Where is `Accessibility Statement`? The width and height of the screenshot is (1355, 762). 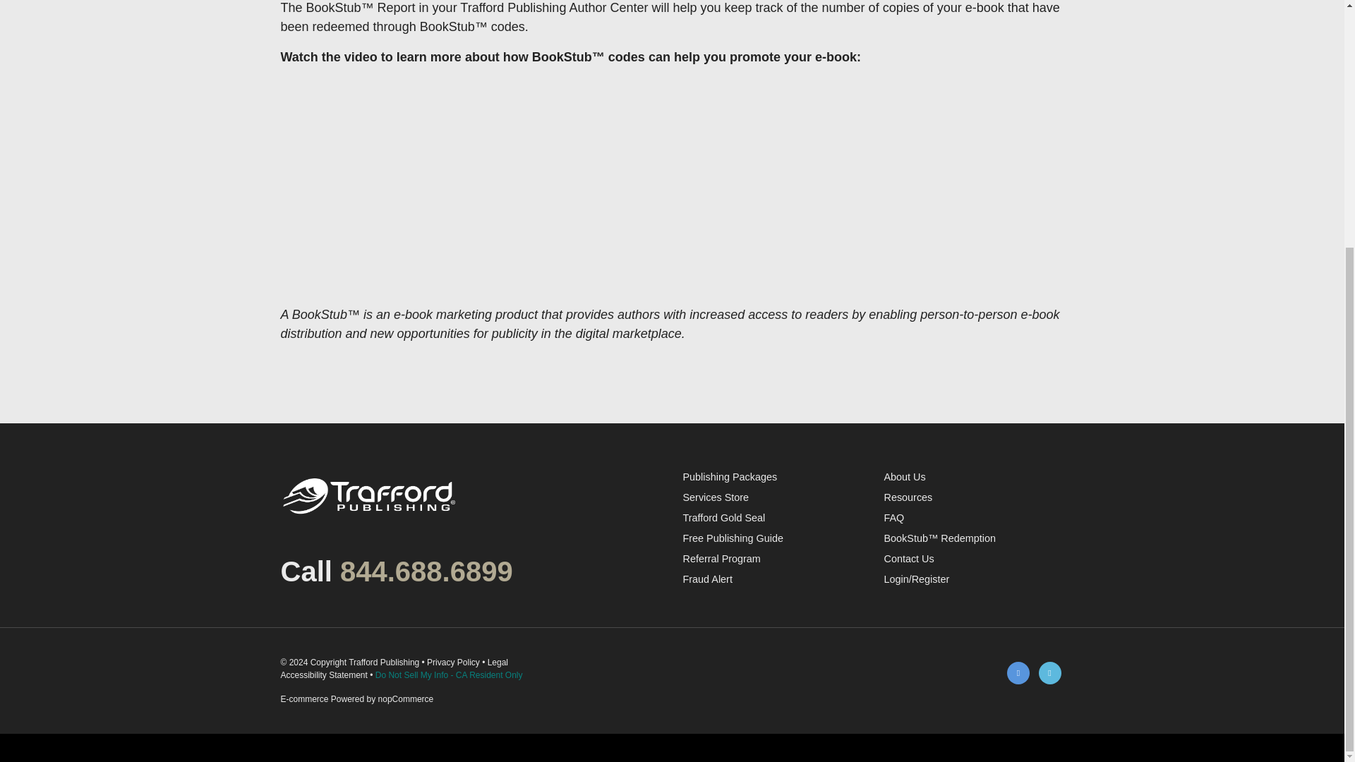
Accessibility Statement is located at coordinates (323, 675).